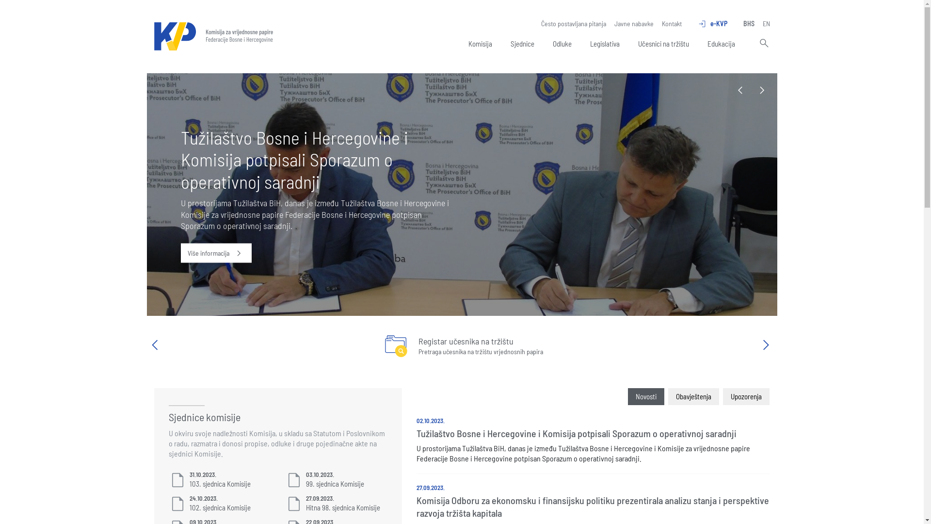  Describe the element at coordinates (605, 46) in the screenshot. I see `Legislativa` at that location.